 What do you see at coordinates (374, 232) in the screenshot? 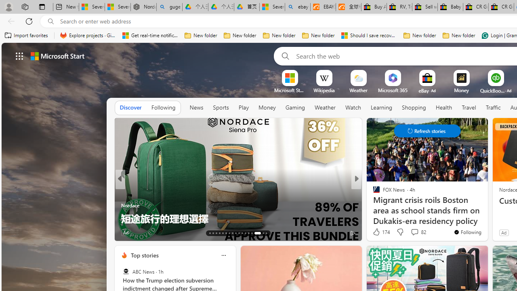
I see `Like` at bounding box center [374, 232].